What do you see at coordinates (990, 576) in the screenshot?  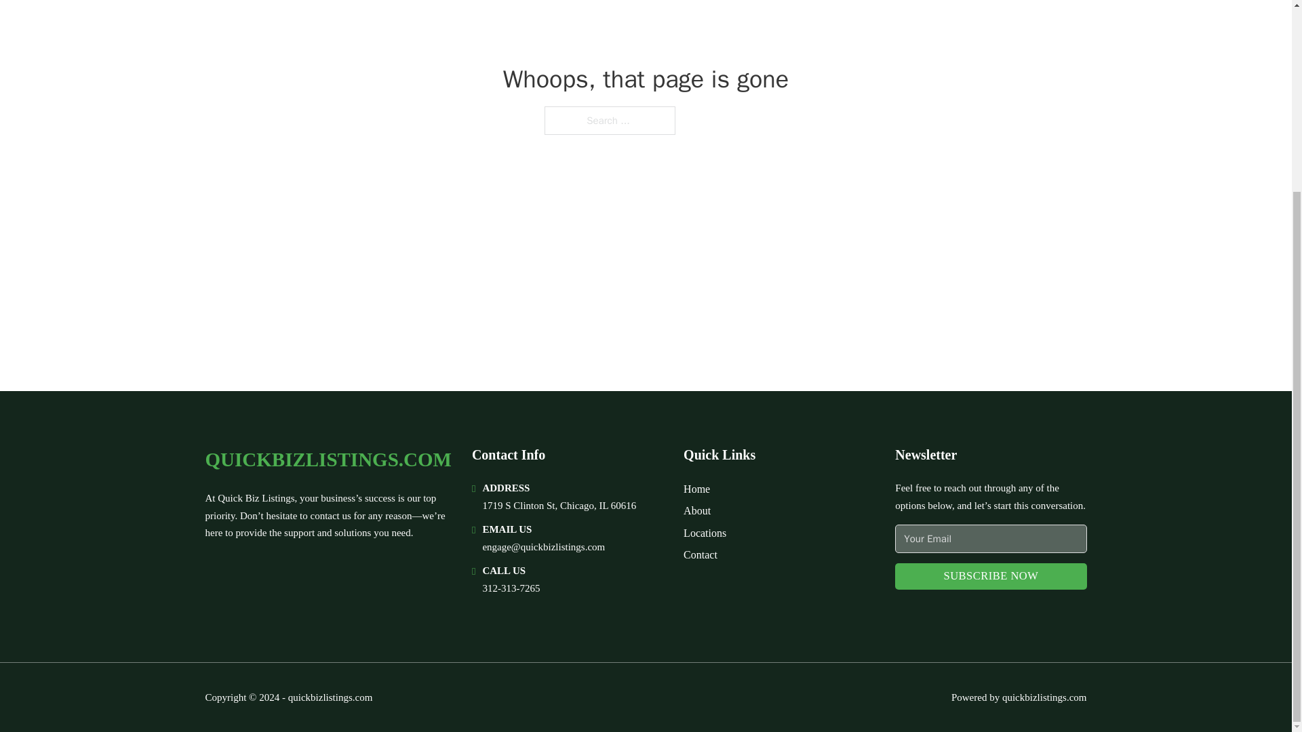 I see `SUBSCRIBE NOW` at bounding box center [990, 576].